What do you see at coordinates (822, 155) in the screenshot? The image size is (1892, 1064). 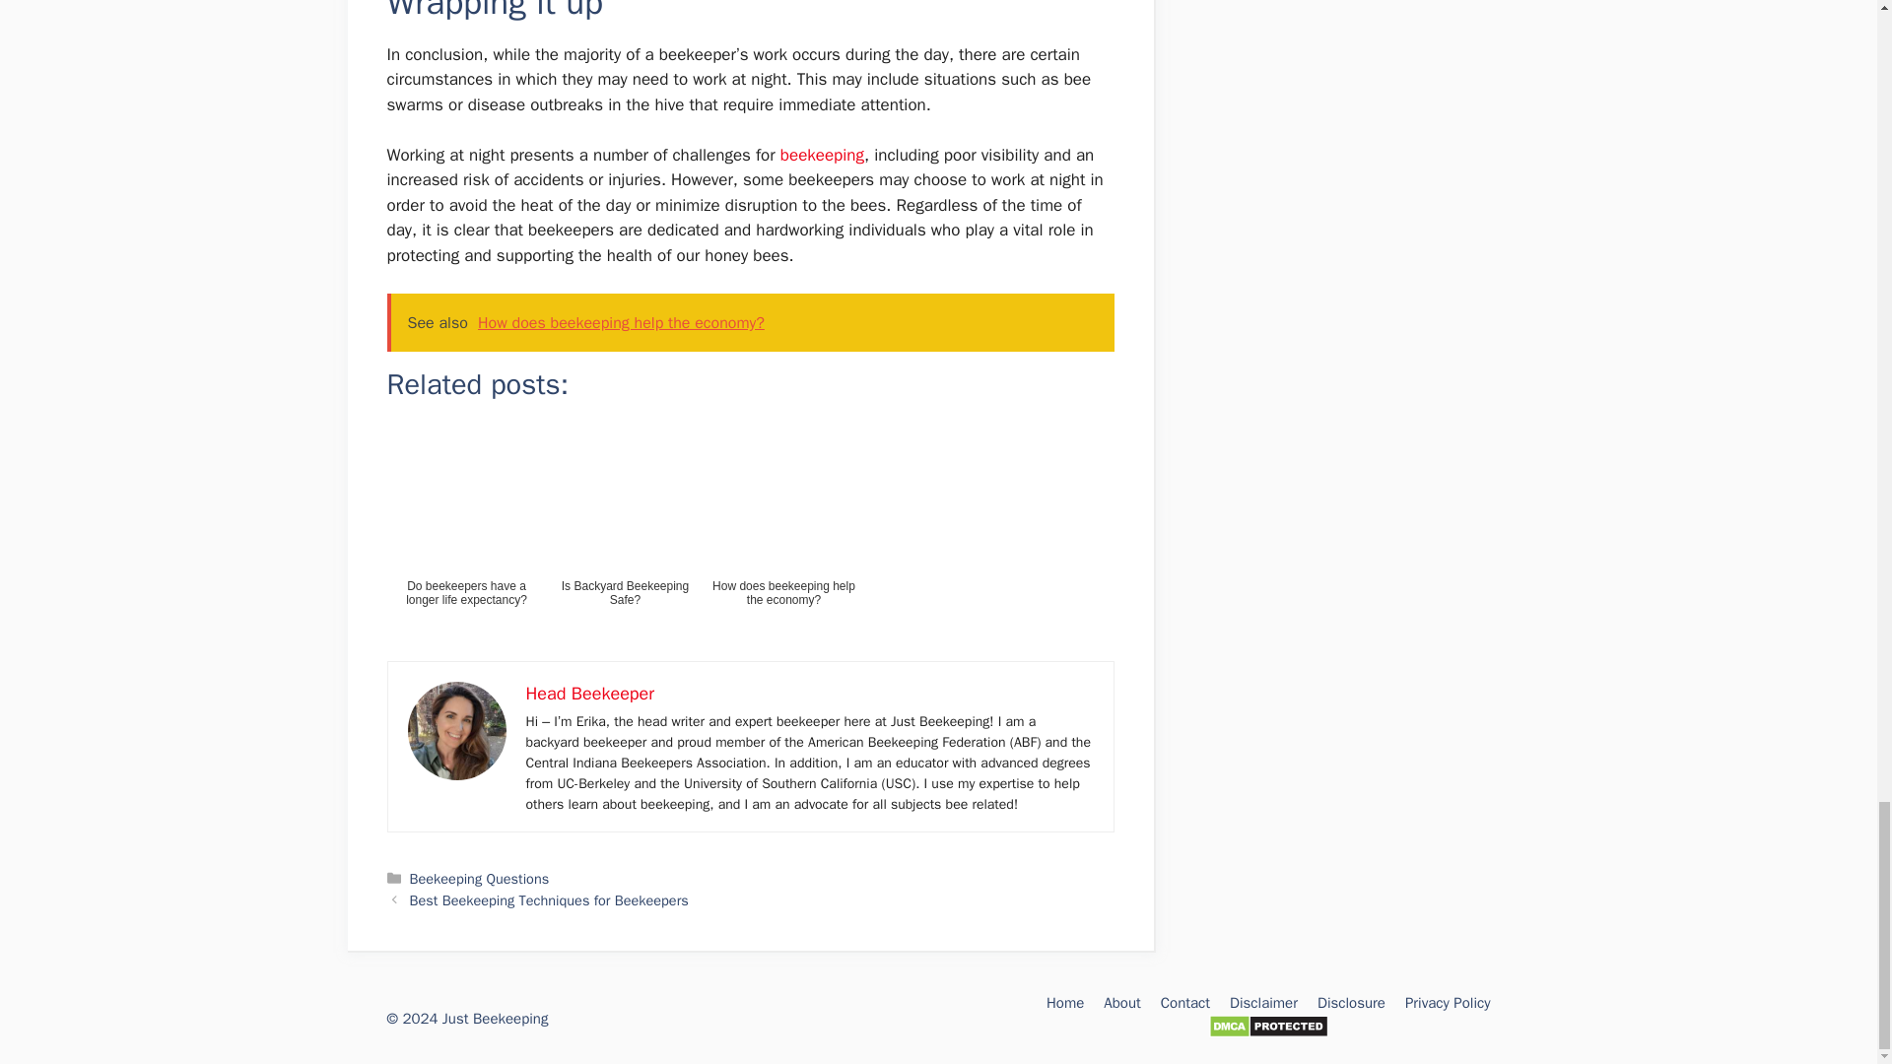 I see `beekeeping` at bounding box center [822, 155].